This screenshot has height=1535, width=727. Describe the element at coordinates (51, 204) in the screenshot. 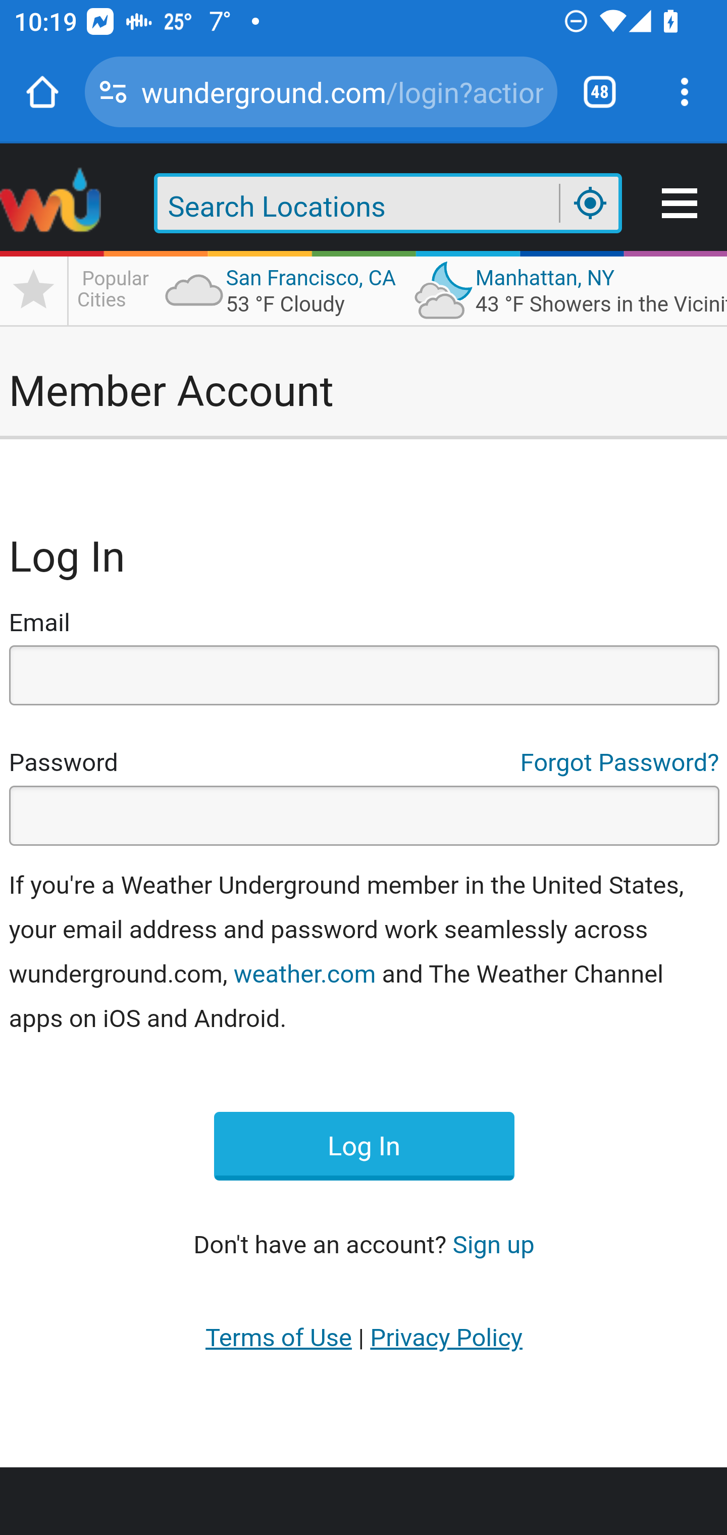

I see `Weather Underground Logo _` at that location.